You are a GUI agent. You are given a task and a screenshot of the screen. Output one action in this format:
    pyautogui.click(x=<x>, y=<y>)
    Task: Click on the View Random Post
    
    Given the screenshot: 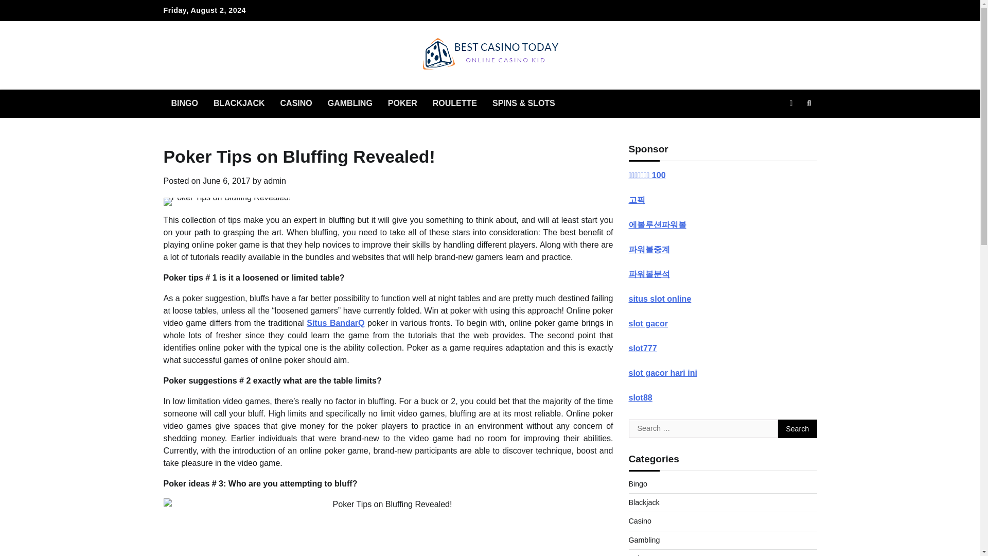 What is the action you would take?
    pyautogui.click(x=790, y=103)
    